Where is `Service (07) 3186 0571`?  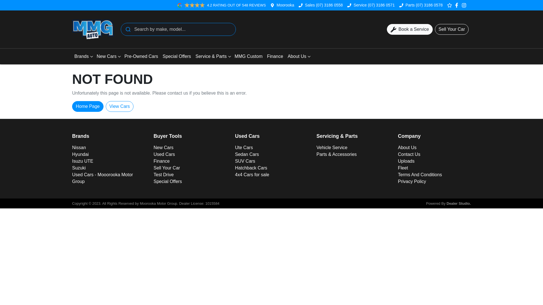 Service (07) 3186 0571 is located at coordinates (374, 5).